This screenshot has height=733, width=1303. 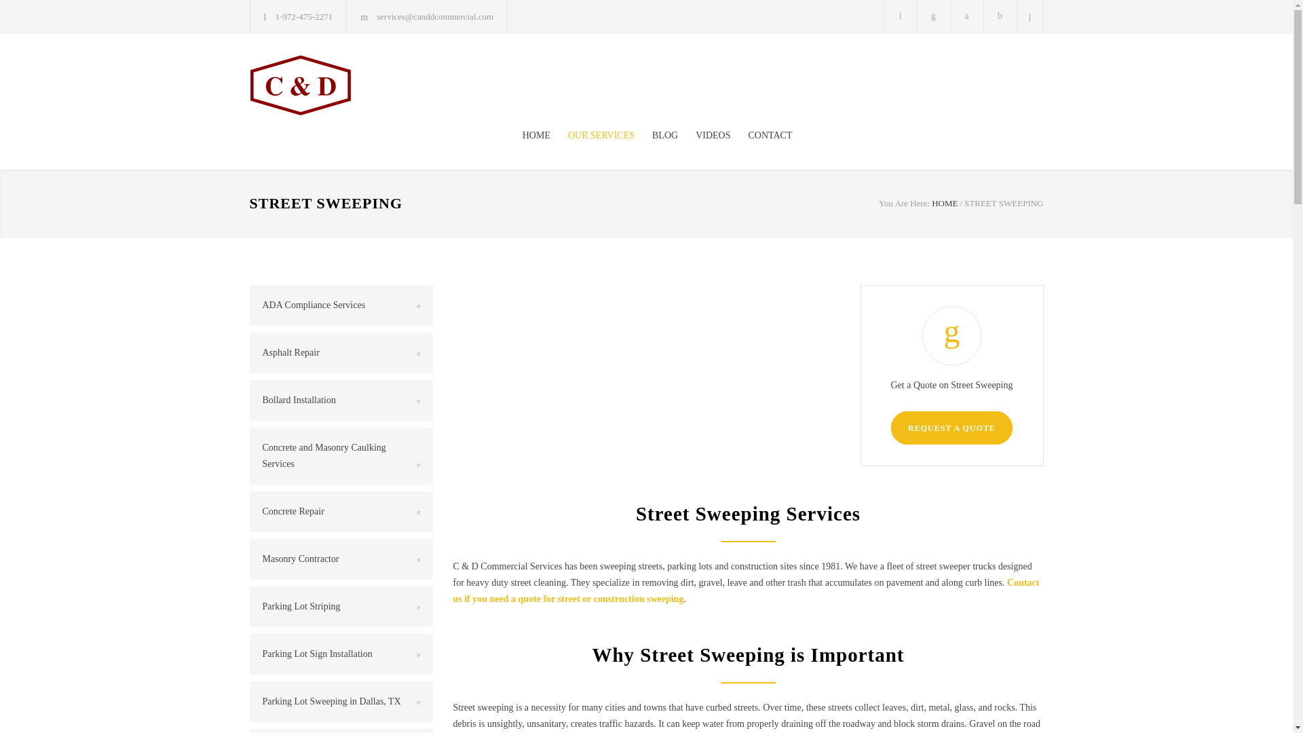 What do you see at coordinates (592, 136) in the screenshot?
I see `OUR SERVICES` at bounding box center [592, 136].